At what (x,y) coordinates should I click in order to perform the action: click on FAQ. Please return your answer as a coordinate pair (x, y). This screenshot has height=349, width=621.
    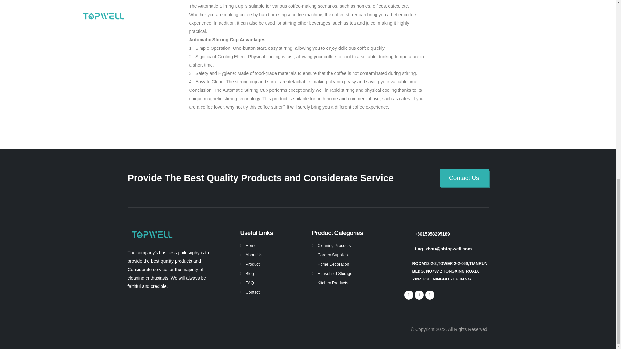
    Looking at the image, I should click on (250, 283).